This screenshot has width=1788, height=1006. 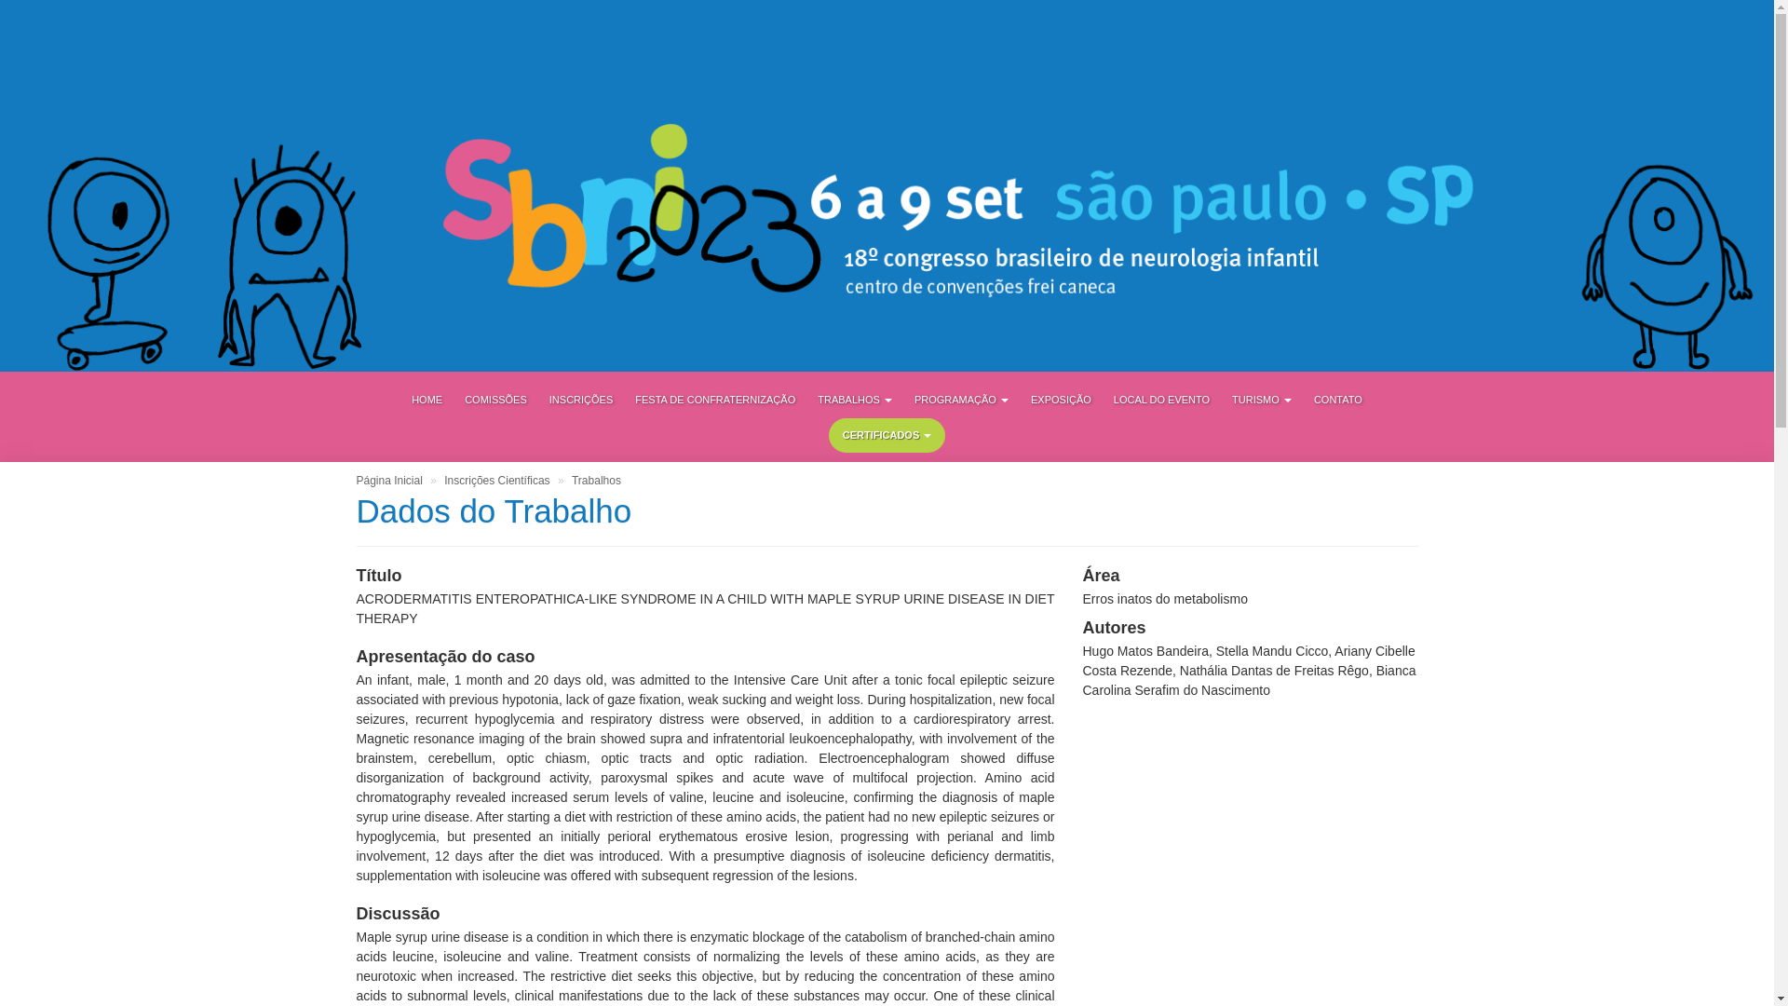 I want to click on TURISMO, so click(x=1262, y=400).